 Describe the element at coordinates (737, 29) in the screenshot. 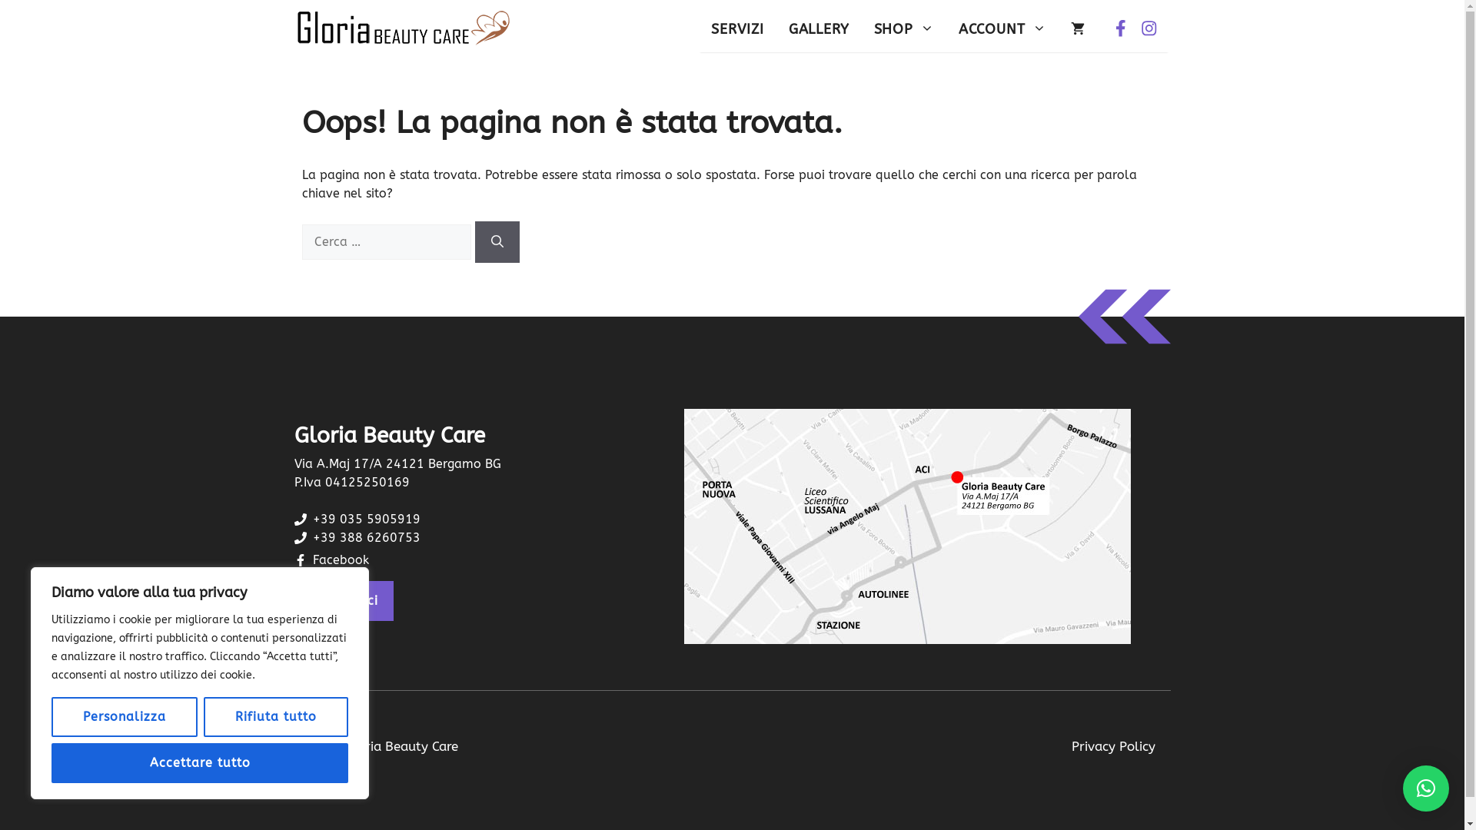

I see `SERVIZI` at that location.